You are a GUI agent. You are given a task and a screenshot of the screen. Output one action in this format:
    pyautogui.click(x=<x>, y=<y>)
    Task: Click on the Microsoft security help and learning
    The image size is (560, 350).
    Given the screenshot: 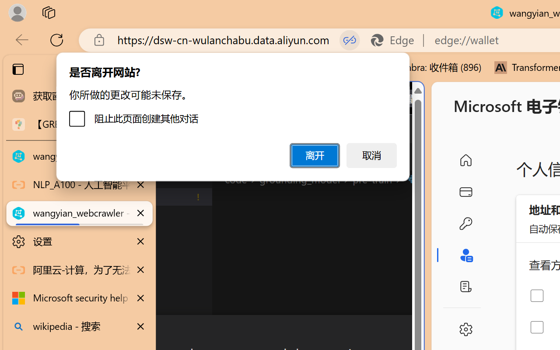 What is the action you would take?
    pyautogui.click(x=80, y=298)
    